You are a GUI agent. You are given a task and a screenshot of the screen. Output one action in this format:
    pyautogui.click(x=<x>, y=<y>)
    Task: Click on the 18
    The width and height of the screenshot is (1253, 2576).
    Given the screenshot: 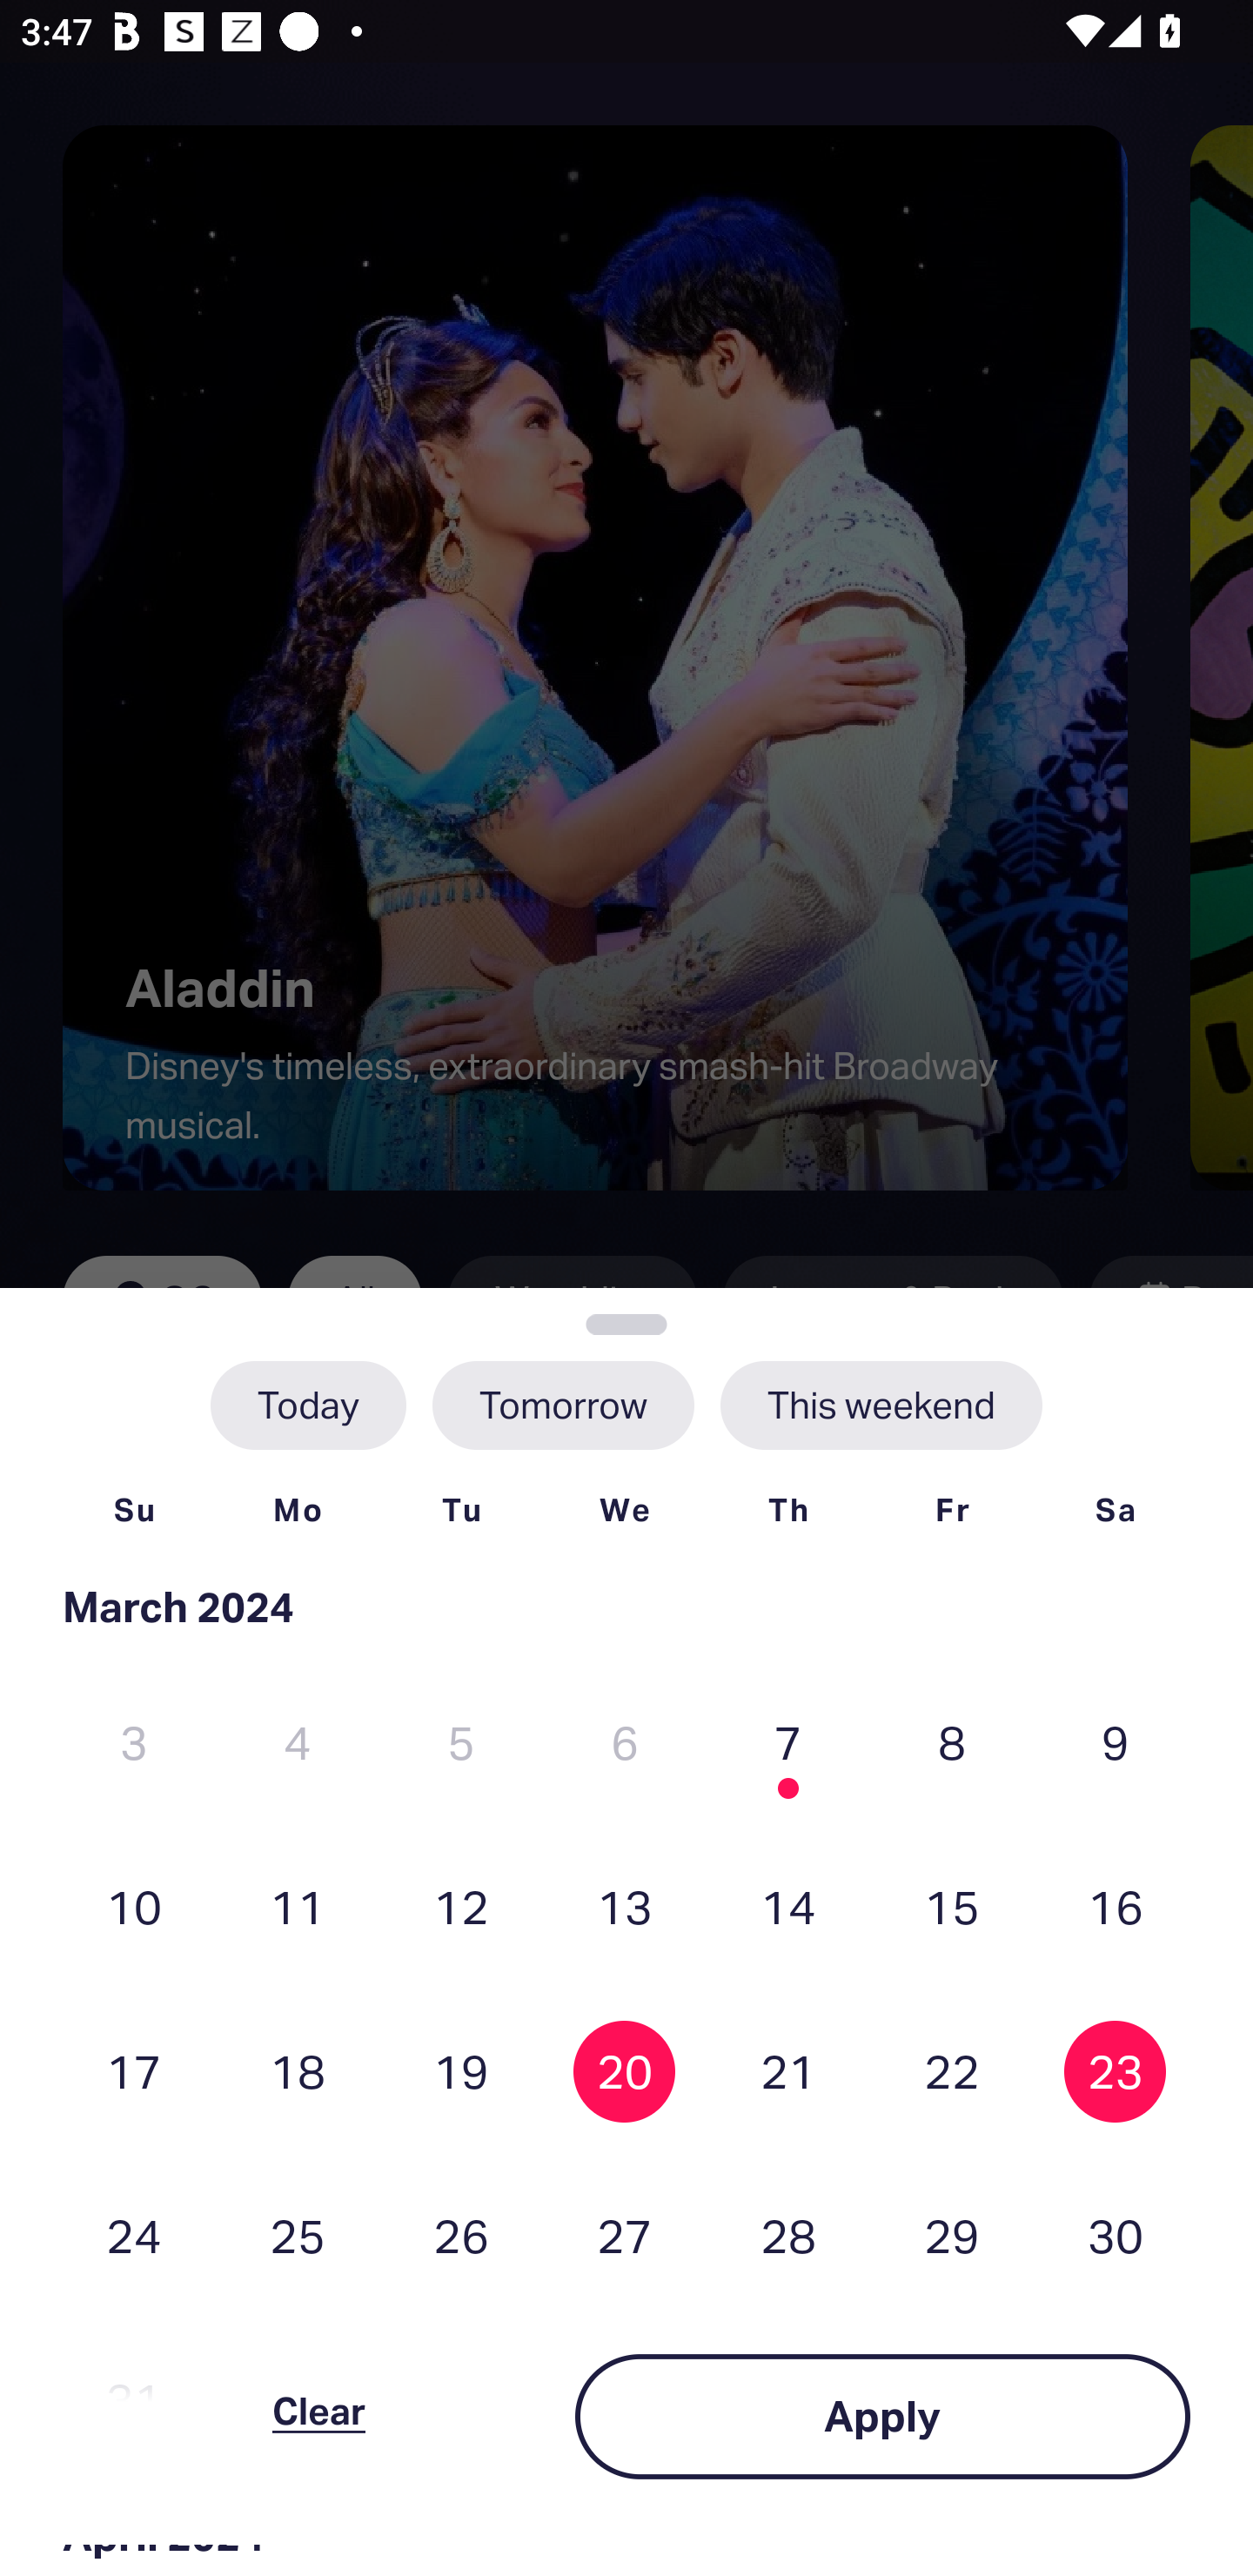 What is the action you would take?
    pyautogui.click(x=298, y=2070)
    